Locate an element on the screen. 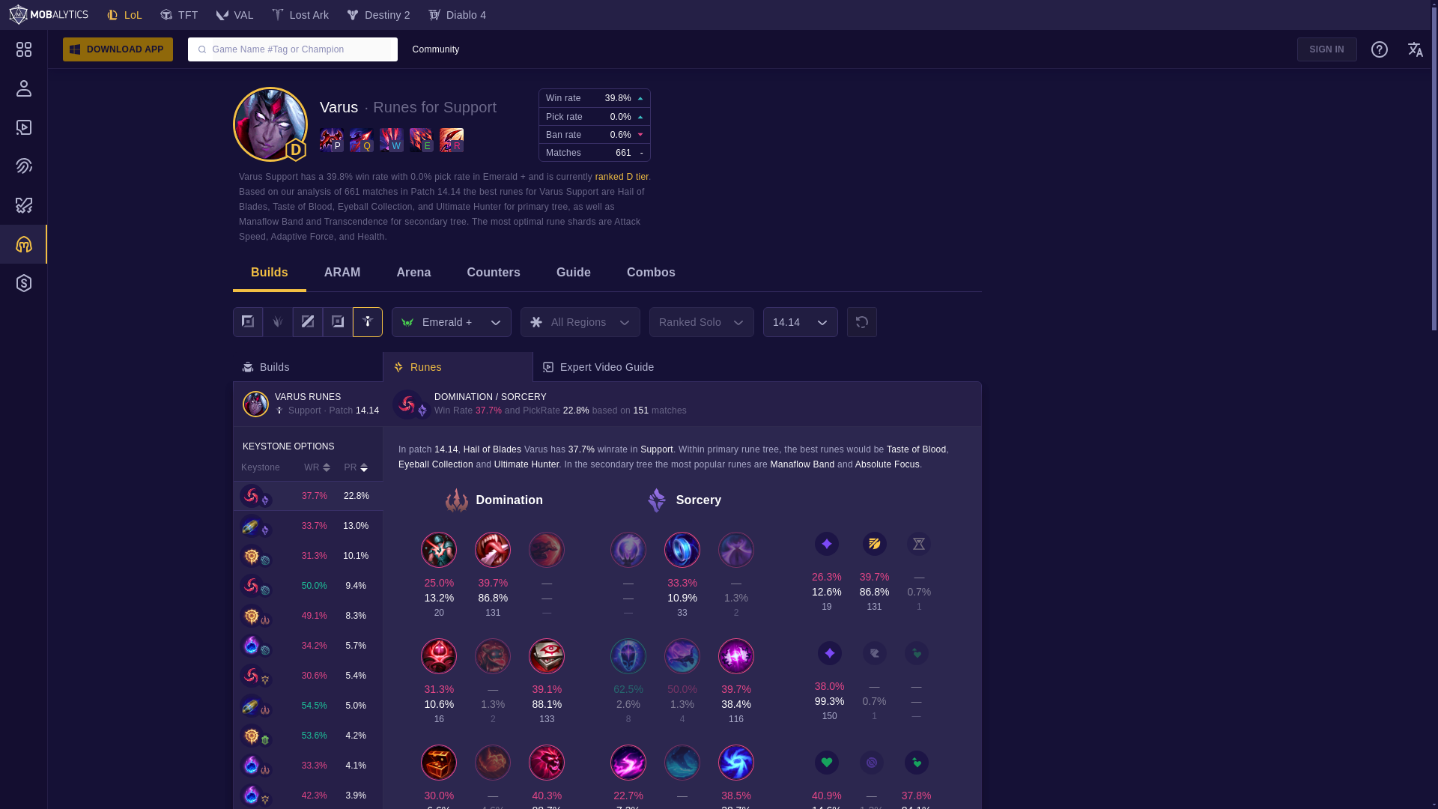 The image size is (1438, 809). TFT is located at coordinates (178, 15).